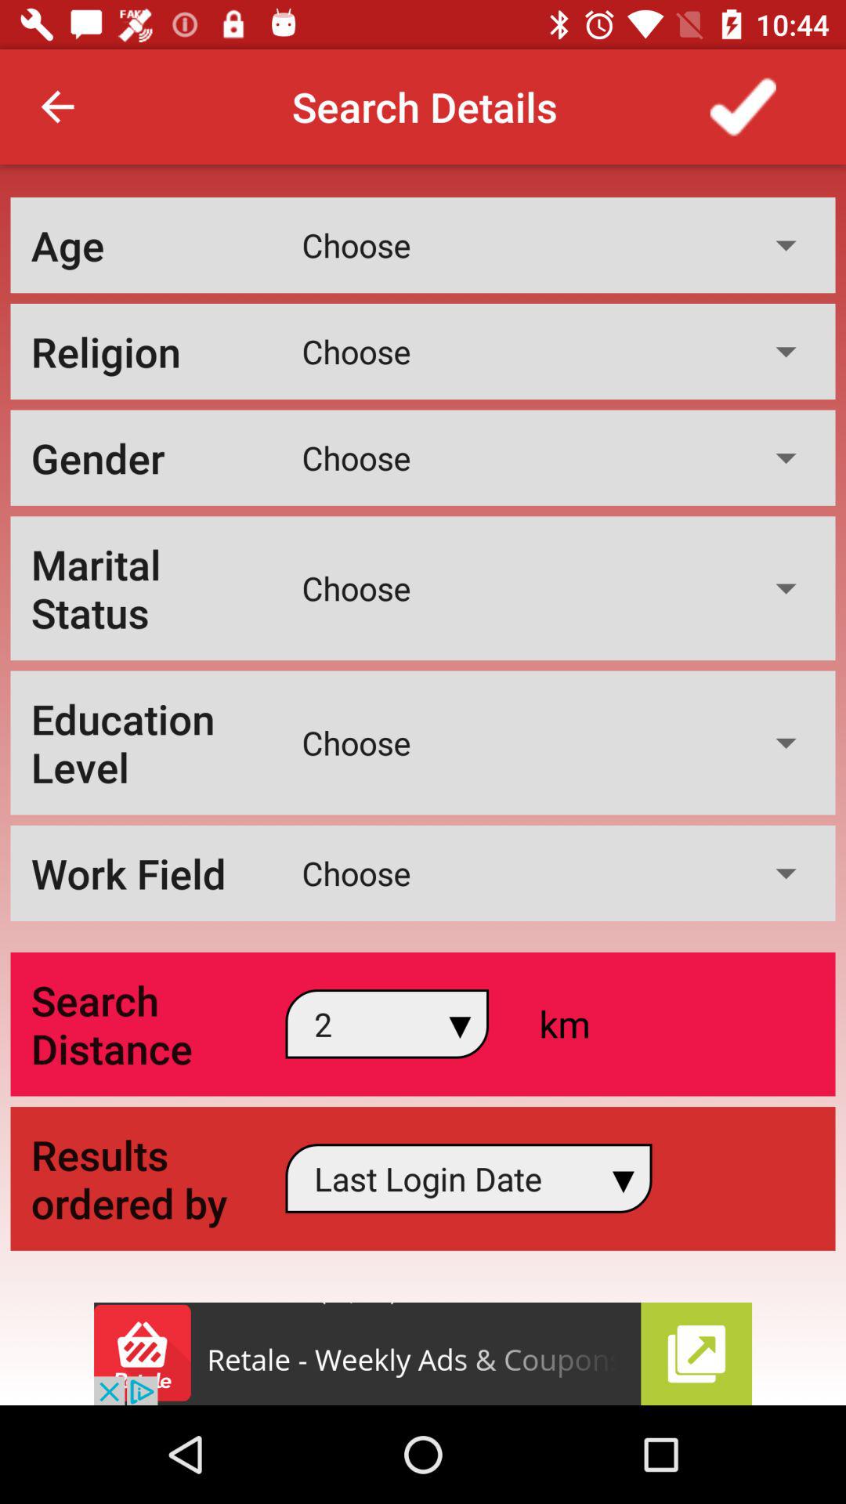 This screenshot has height=1504, width=846. I want to click on advertisement, so click(423, 1354).